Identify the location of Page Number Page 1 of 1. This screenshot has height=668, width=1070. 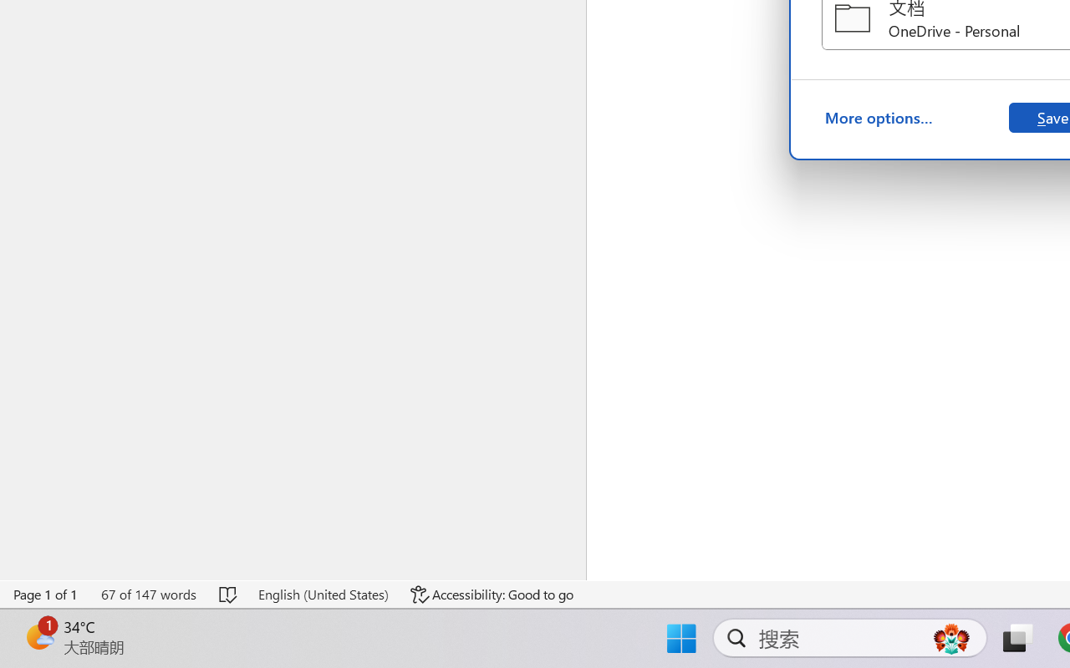
(46, 595).